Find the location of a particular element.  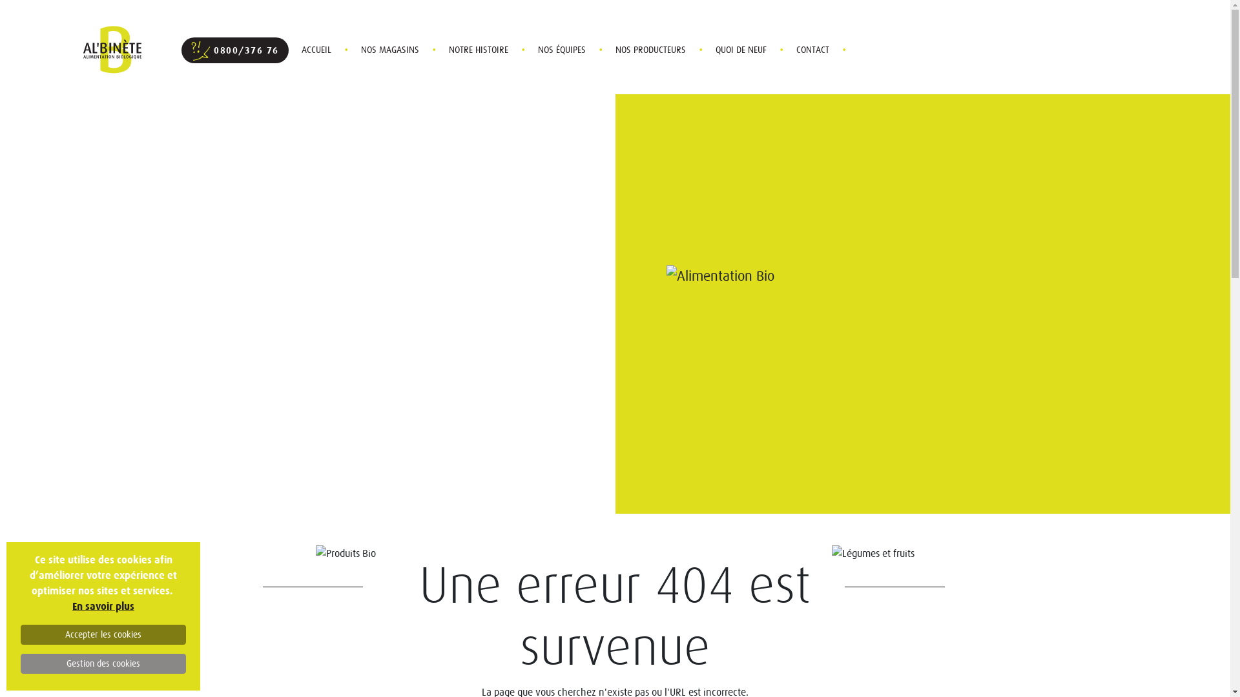

Gestion des cookies is located at coordinates (103, 663).